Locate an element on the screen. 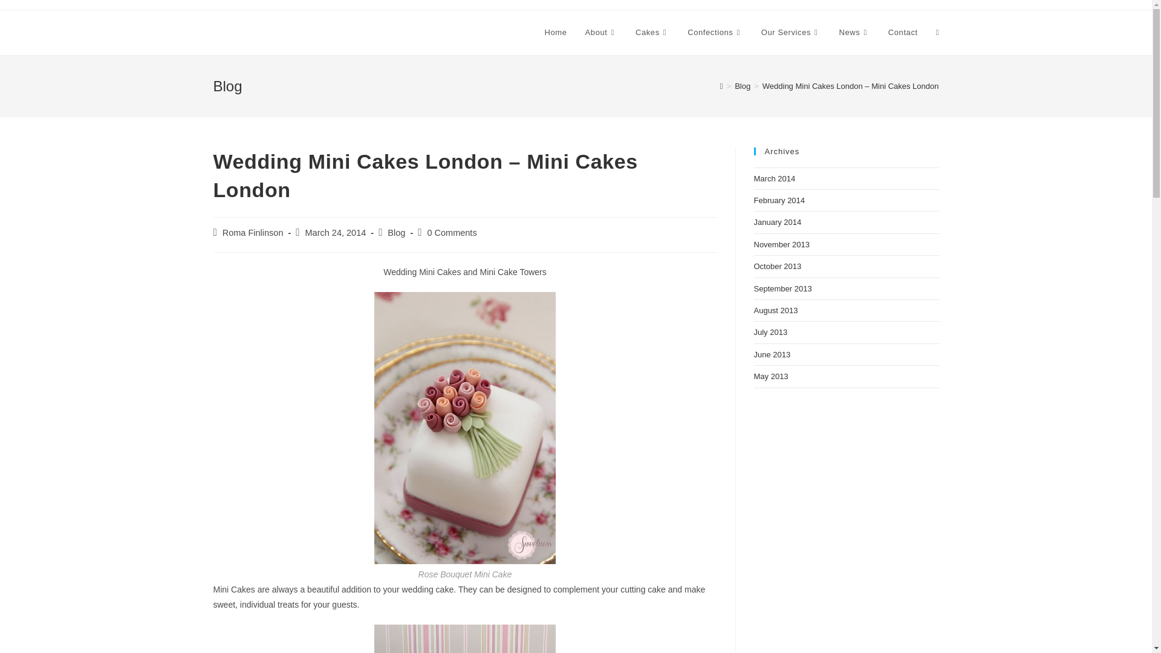  News is located at coordinates (854, 33).